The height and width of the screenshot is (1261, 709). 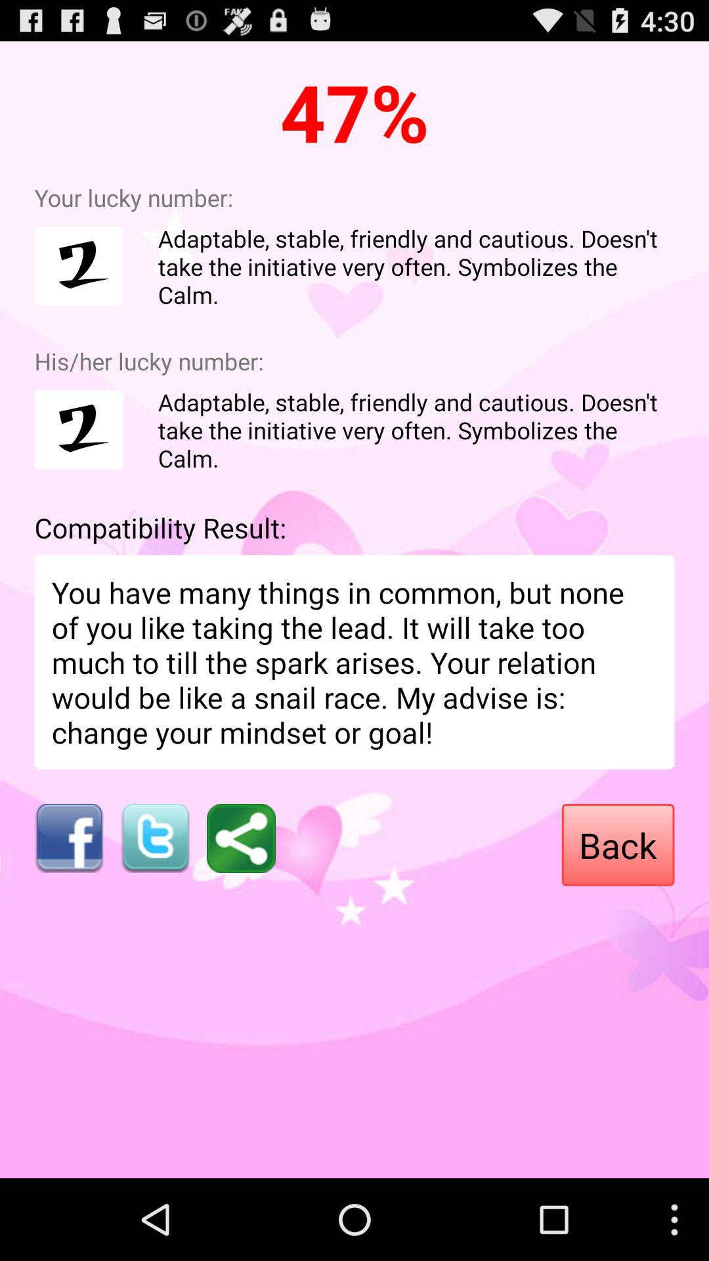 I want to click on open the item below the you have many item, so click(x=155, y=838).